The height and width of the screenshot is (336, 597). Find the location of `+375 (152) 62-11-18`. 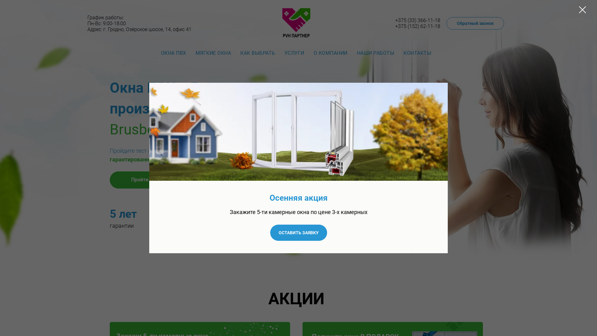

+375 (152) 62-11-18 is located at coordinates (418, 26).